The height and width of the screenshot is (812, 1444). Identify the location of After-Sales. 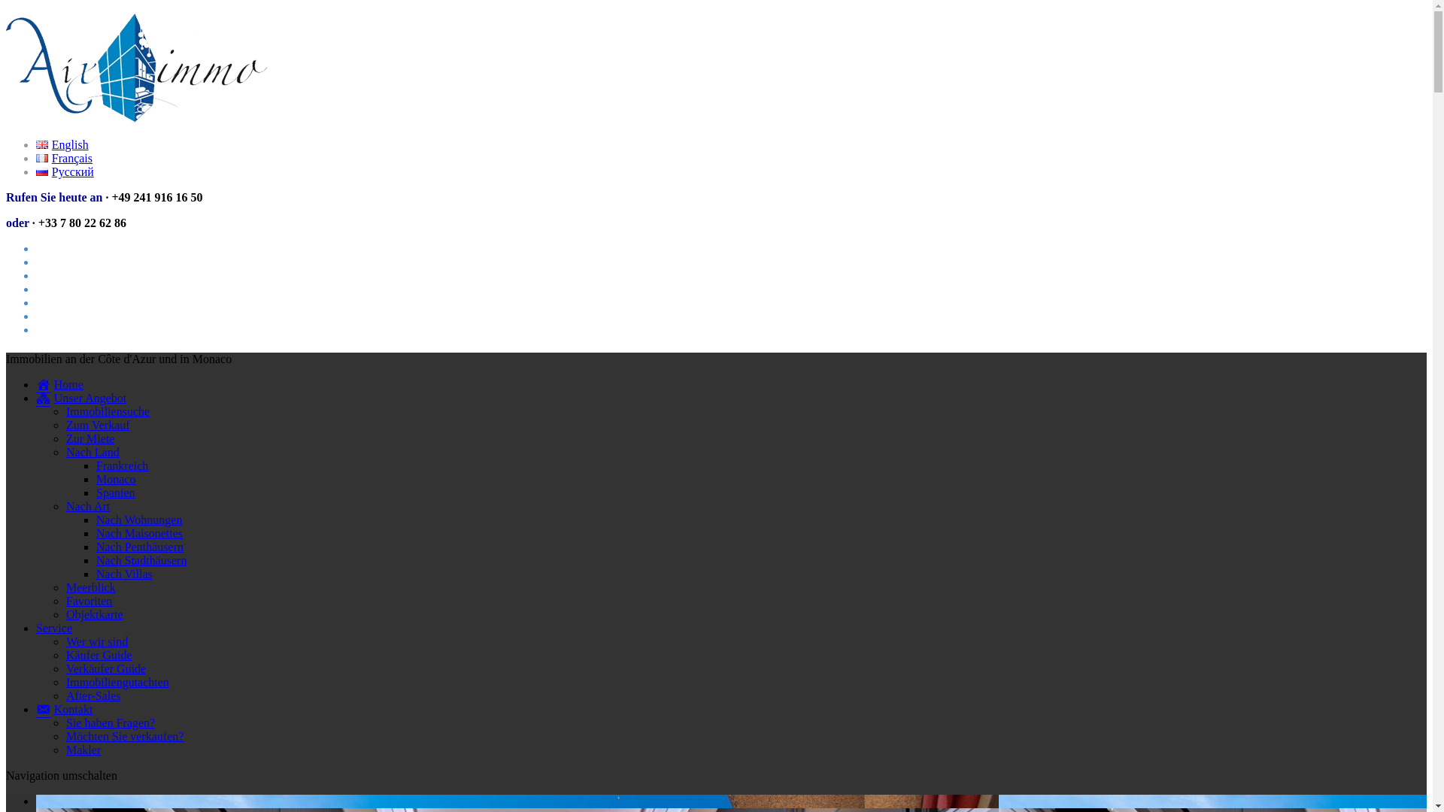
(93, 696).